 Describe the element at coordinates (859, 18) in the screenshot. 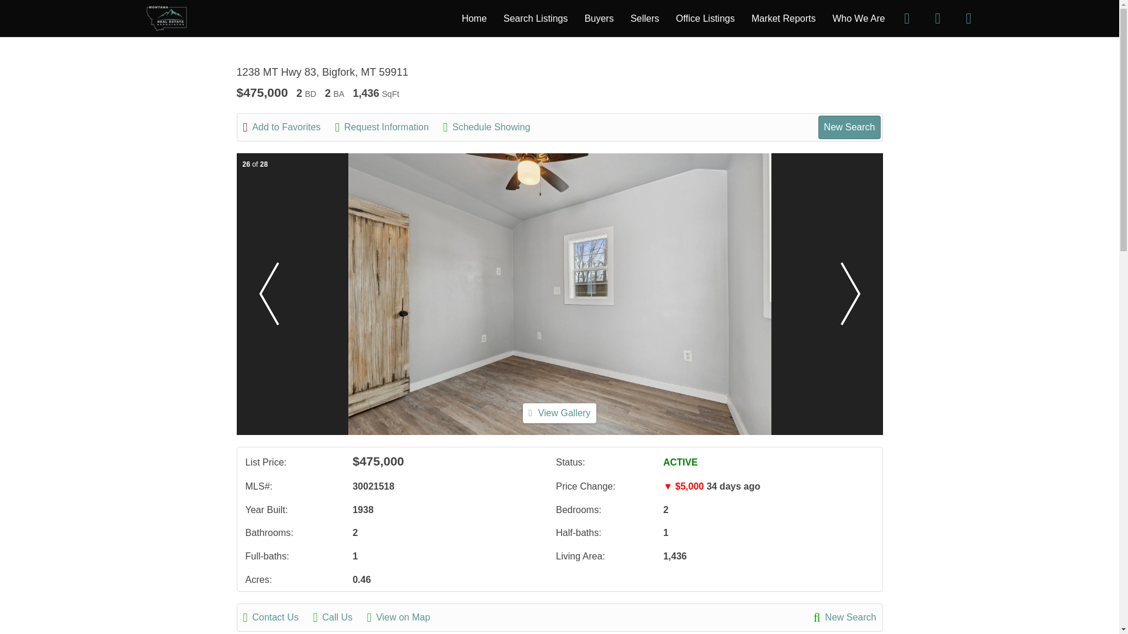

I see `Who We Are` at that location.